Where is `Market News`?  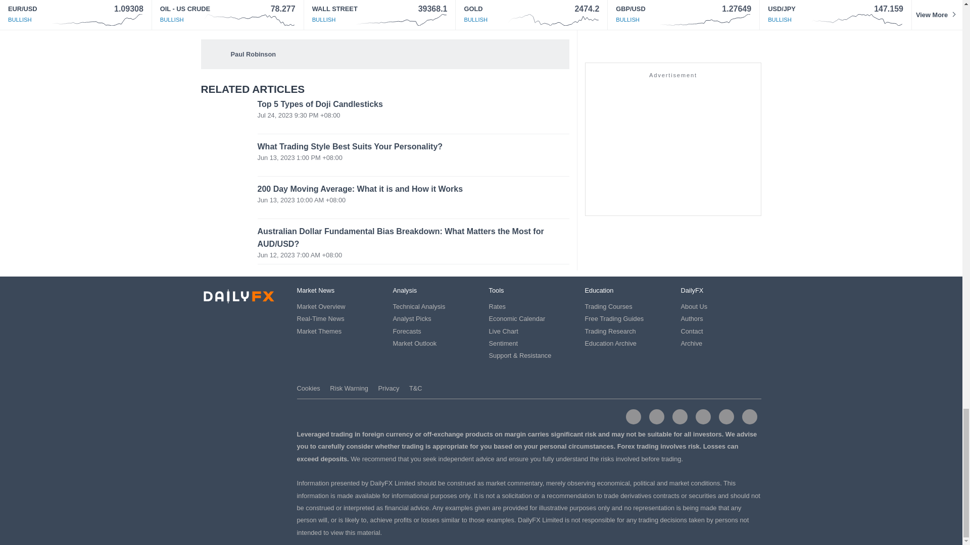 Market News is located at coordinates (315, 291).